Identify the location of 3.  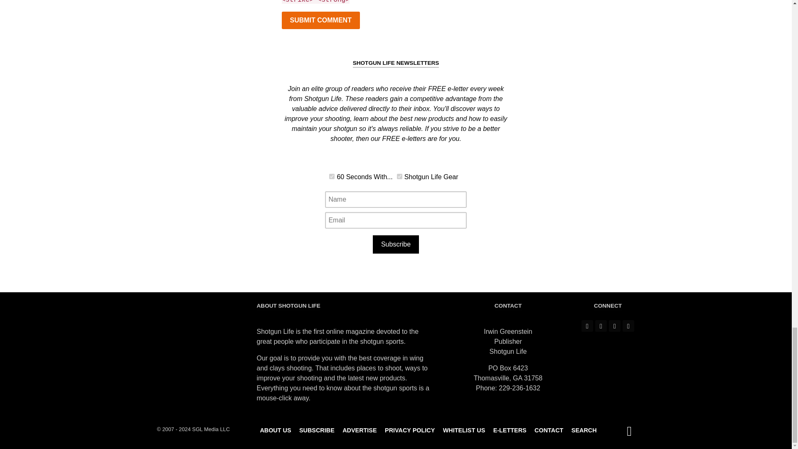
(332, 176).